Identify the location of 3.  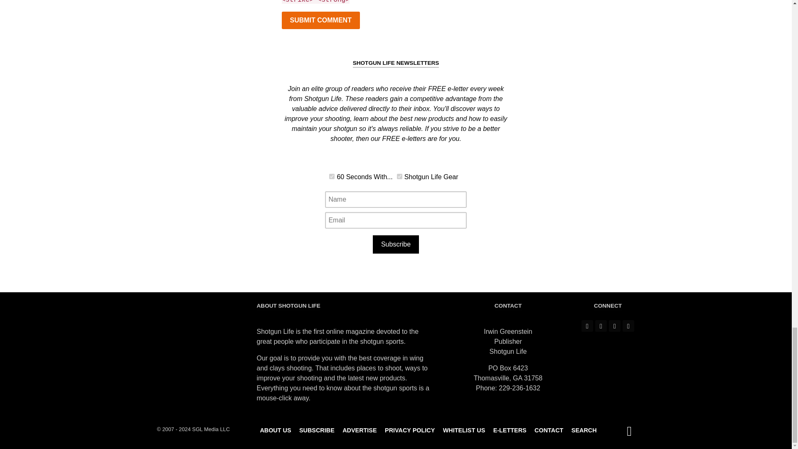
(332, 176).